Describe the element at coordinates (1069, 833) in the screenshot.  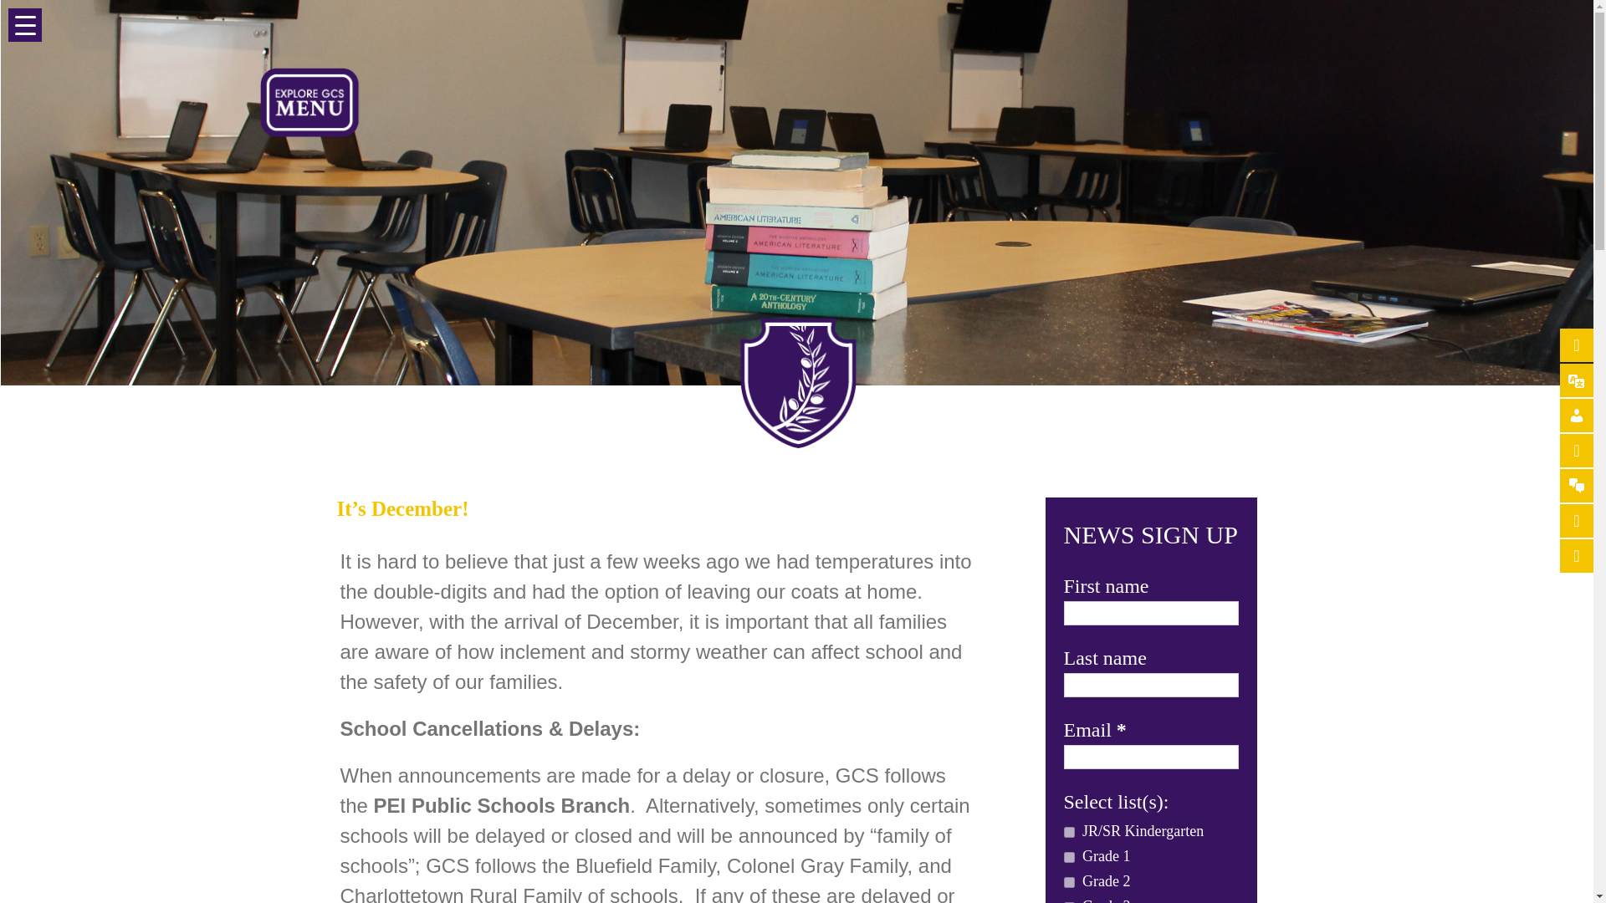
I see `7` at that location.